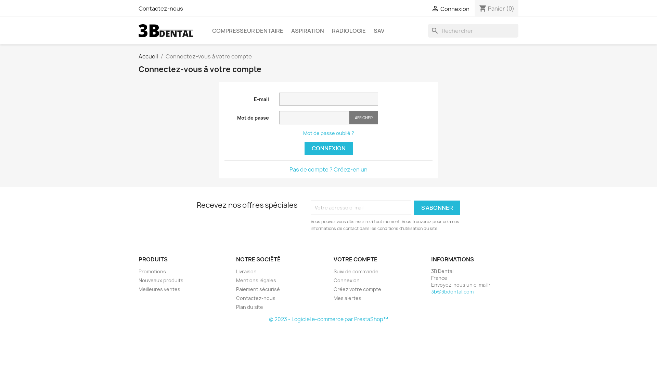 The height and width of the screenshot is (369, 657). Describe the element at coordinates (348, 298) in the screenshot. I see `Mes alertes` at that location.